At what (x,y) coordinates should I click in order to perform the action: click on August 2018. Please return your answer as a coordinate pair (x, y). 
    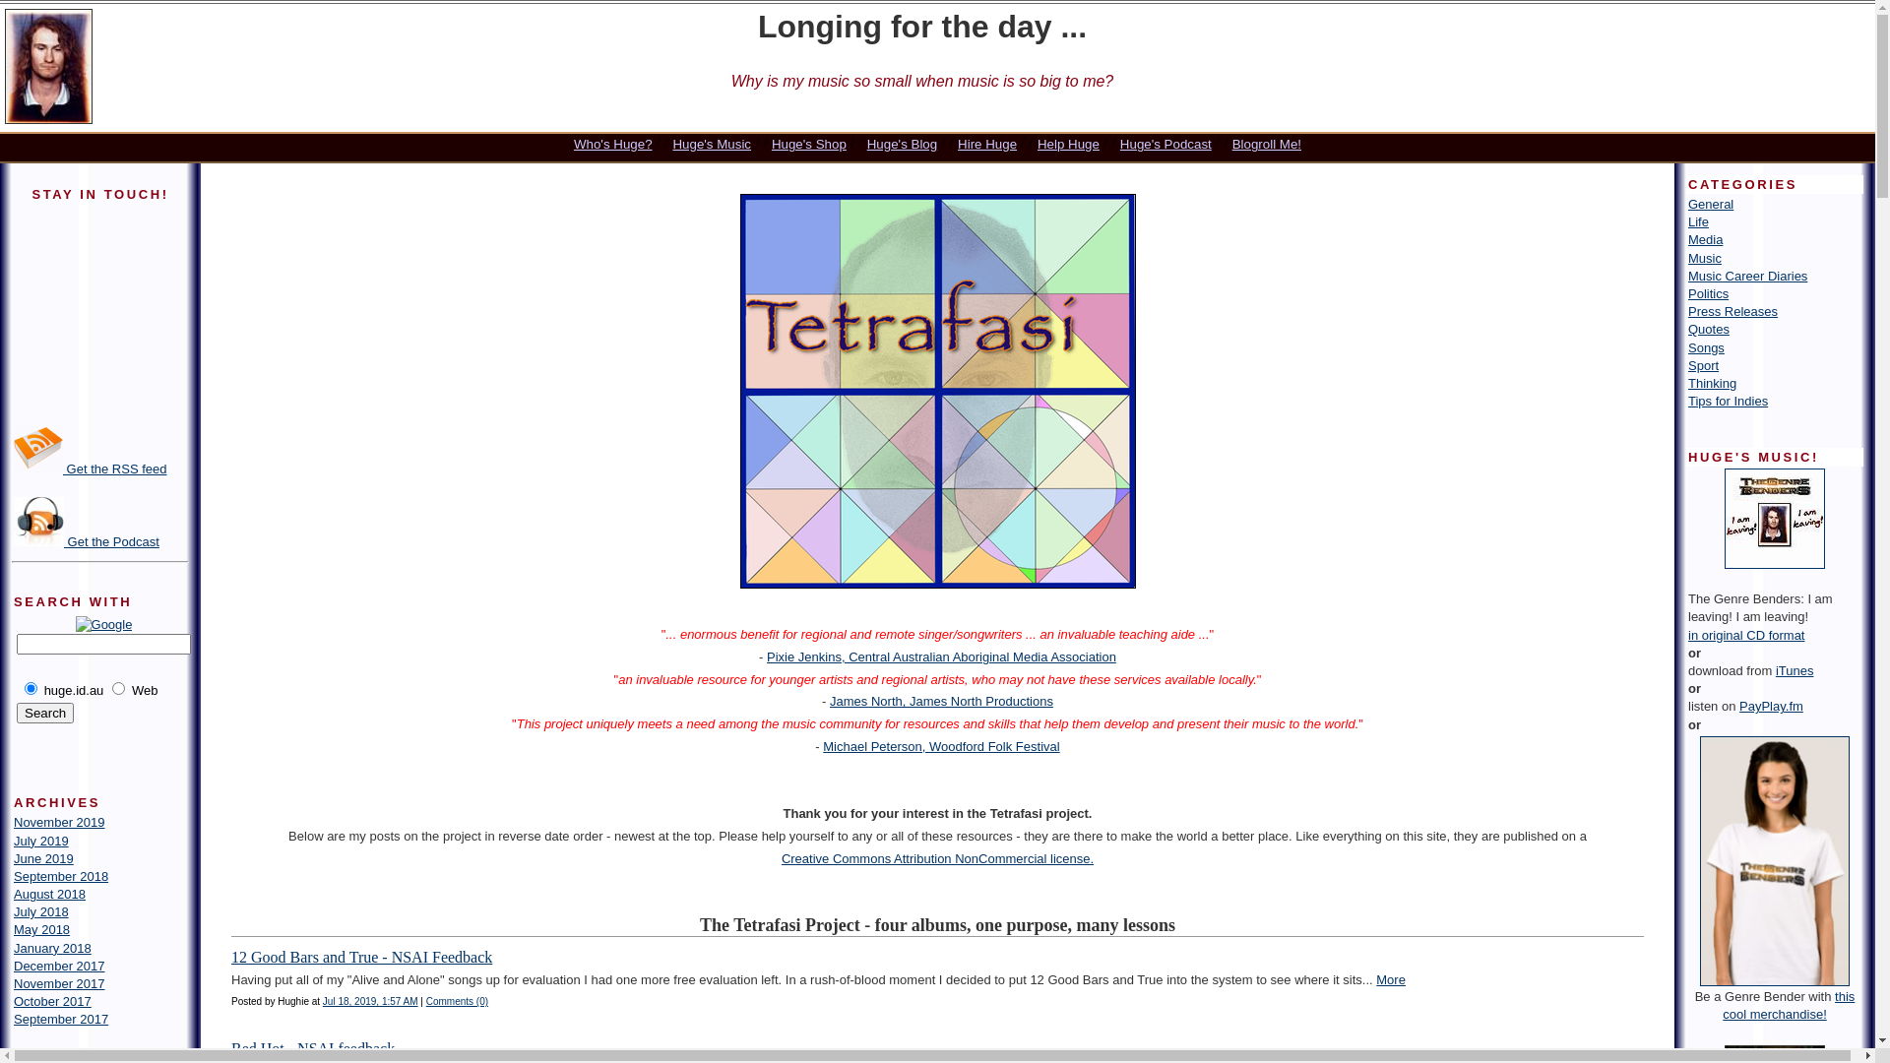
    Looking at the image, I should click on (49, 894).